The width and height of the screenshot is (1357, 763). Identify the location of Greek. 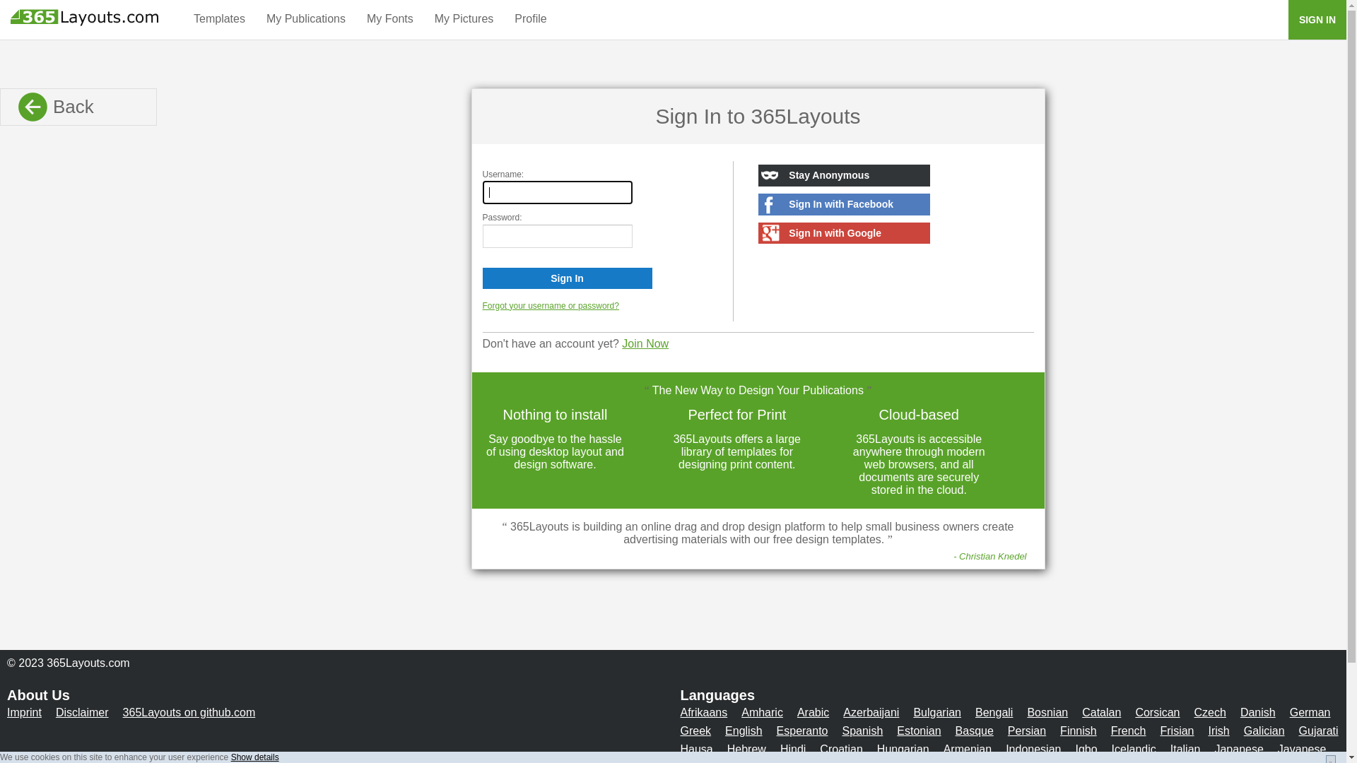
(695, 731).